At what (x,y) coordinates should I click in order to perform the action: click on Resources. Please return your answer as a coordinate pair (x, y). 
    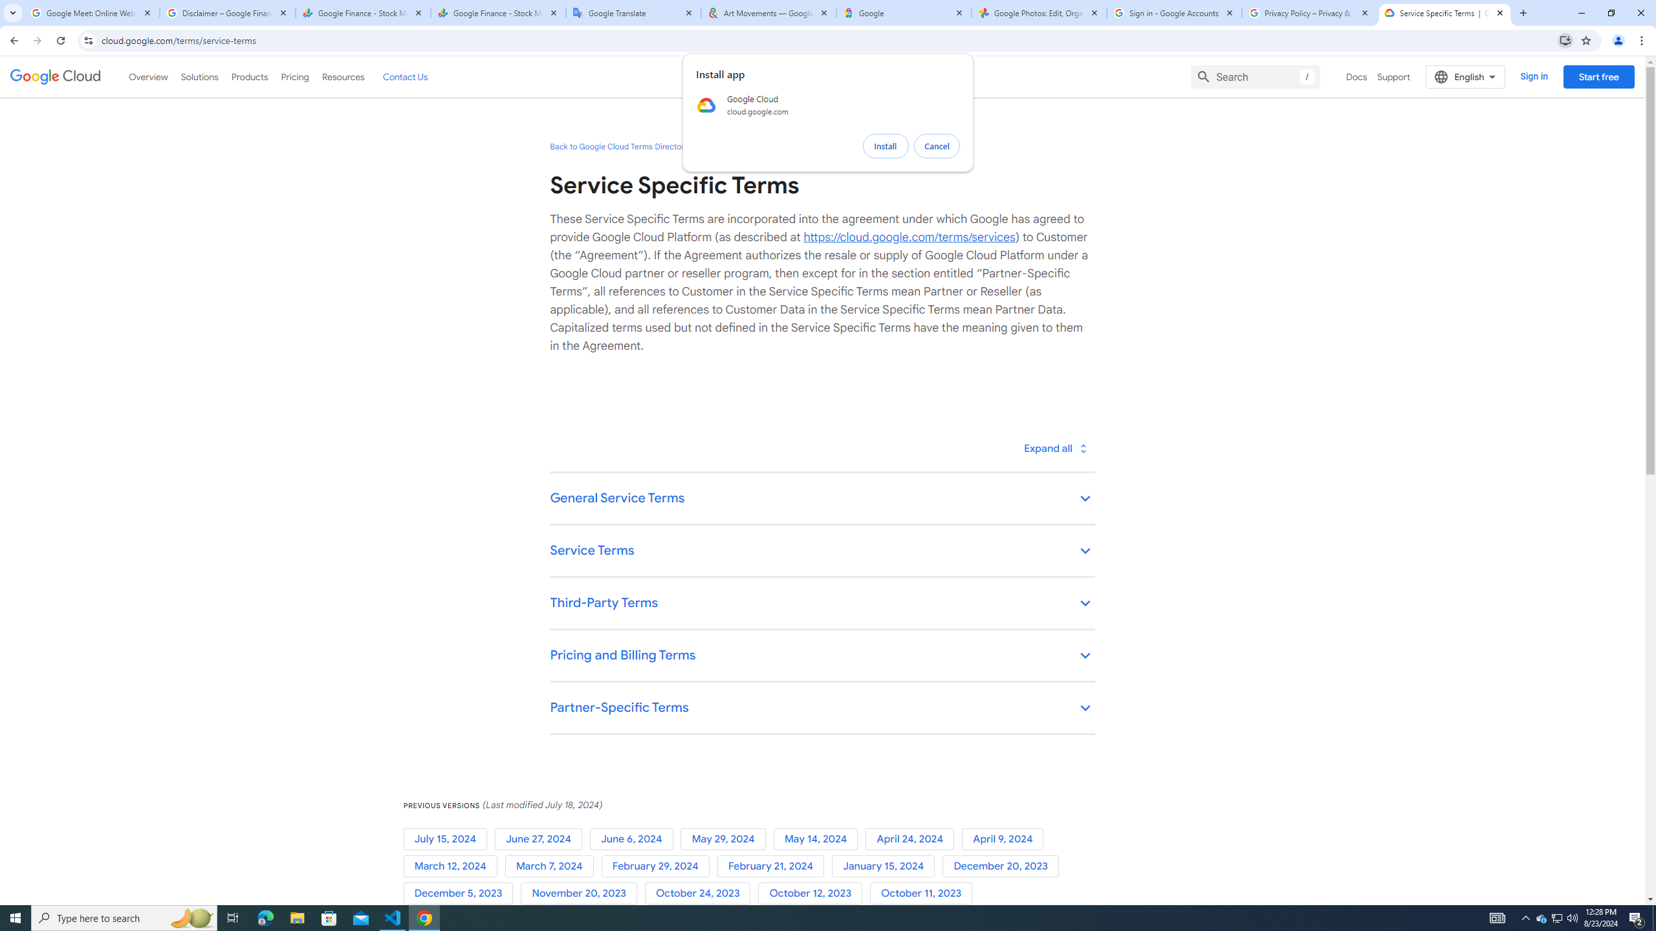
    Looking at the image, I should click on (343, 76).